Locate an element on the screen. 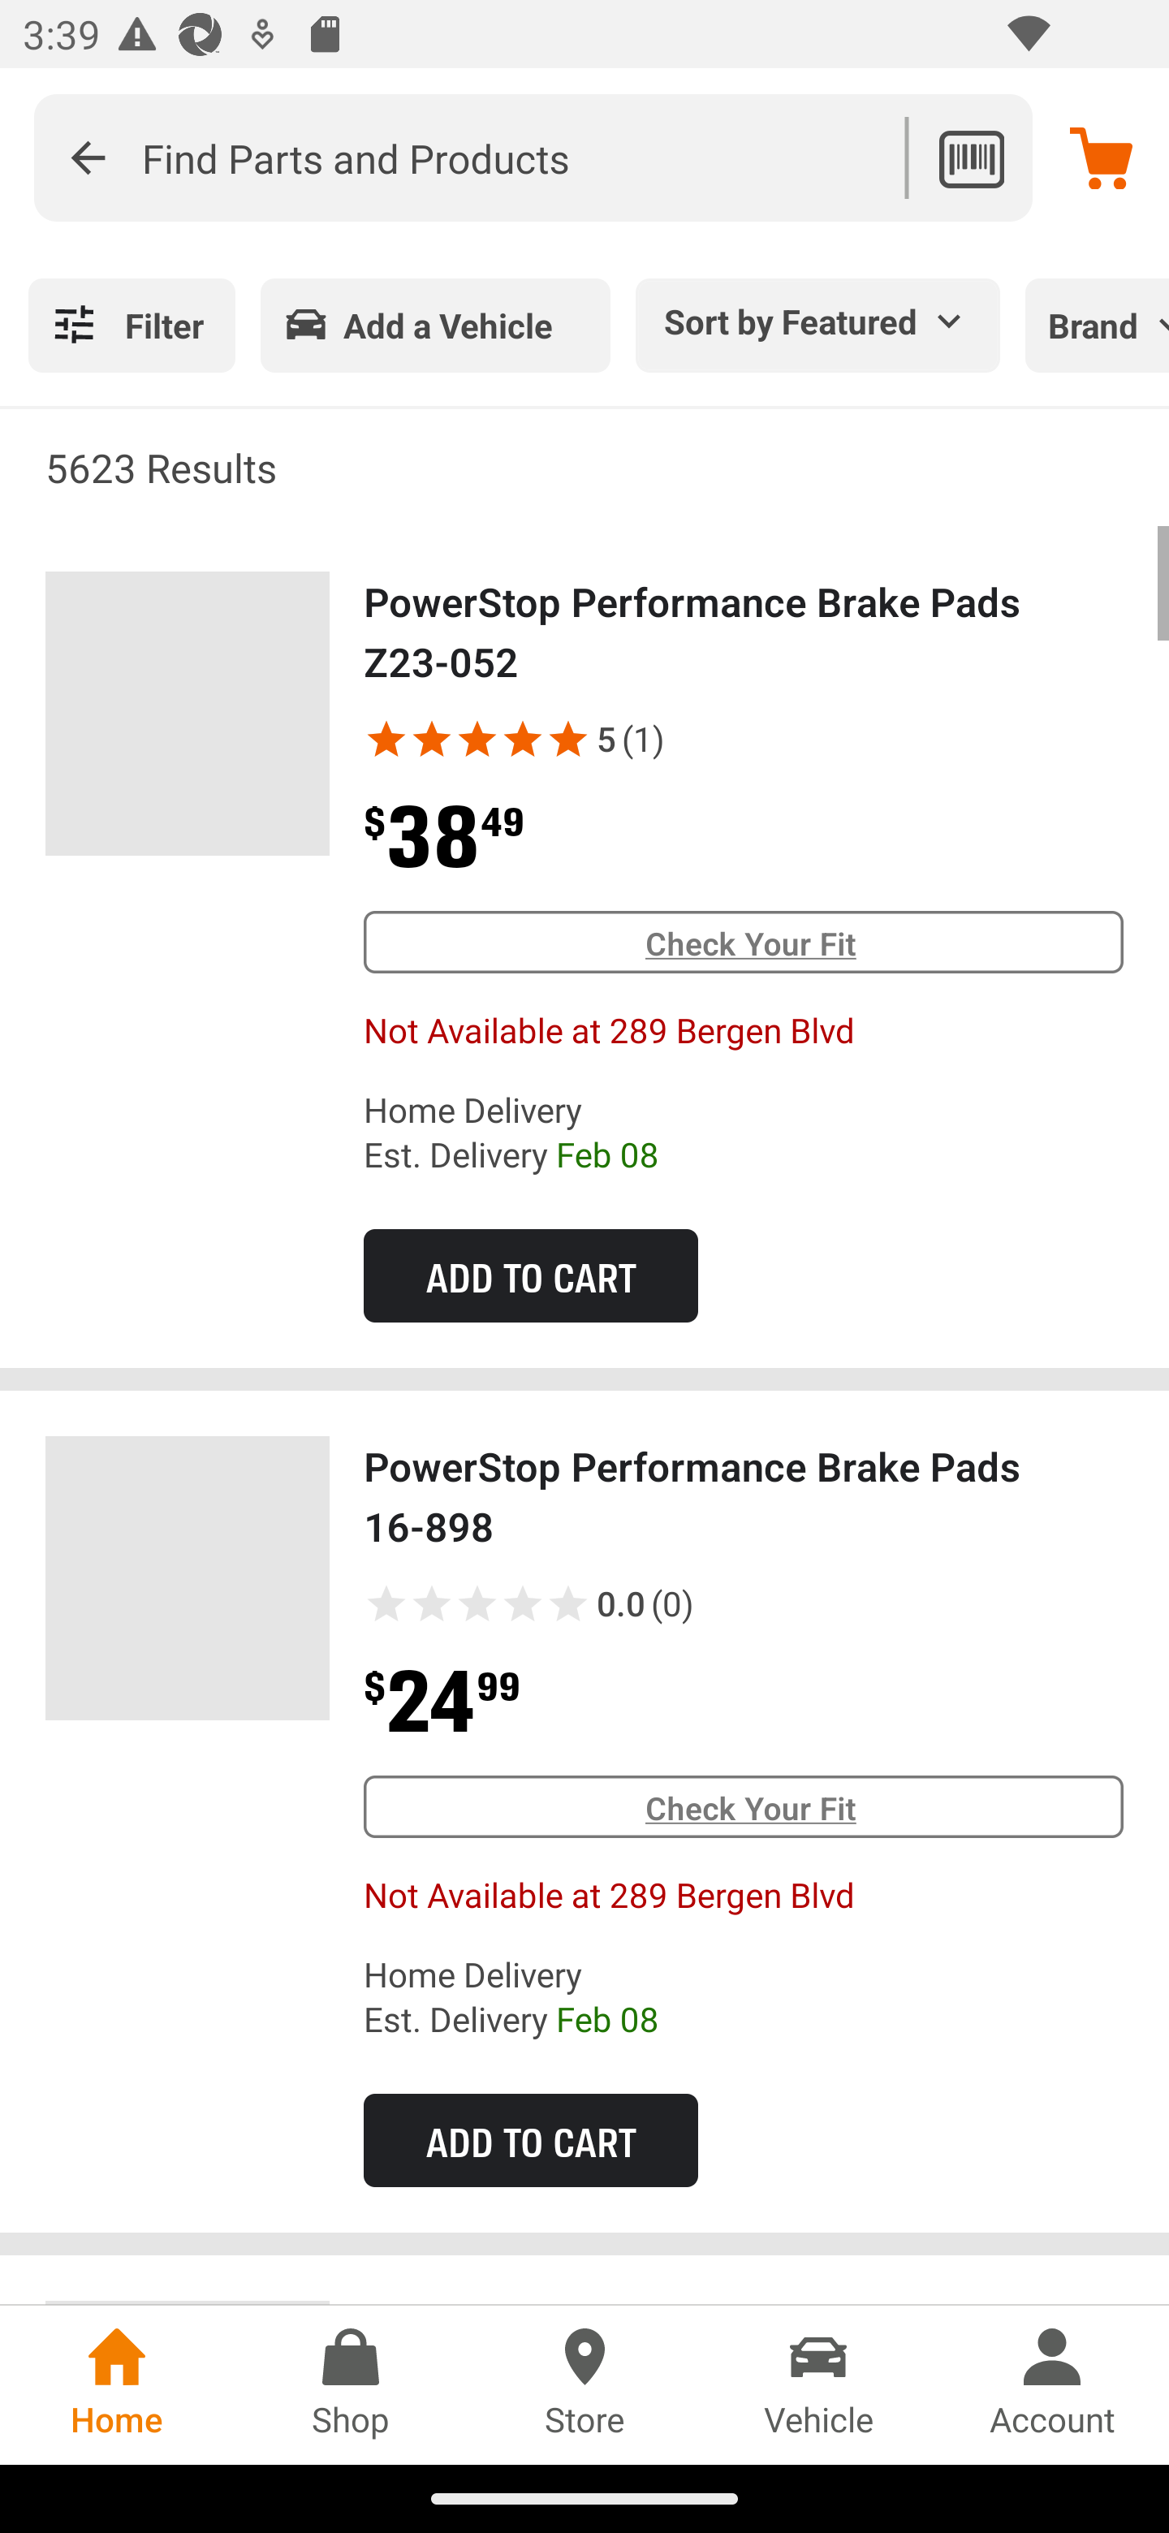 This screenshot has width=1169, height=2533. collapsed Sort by Featured  is located at coordinates (818, 320).